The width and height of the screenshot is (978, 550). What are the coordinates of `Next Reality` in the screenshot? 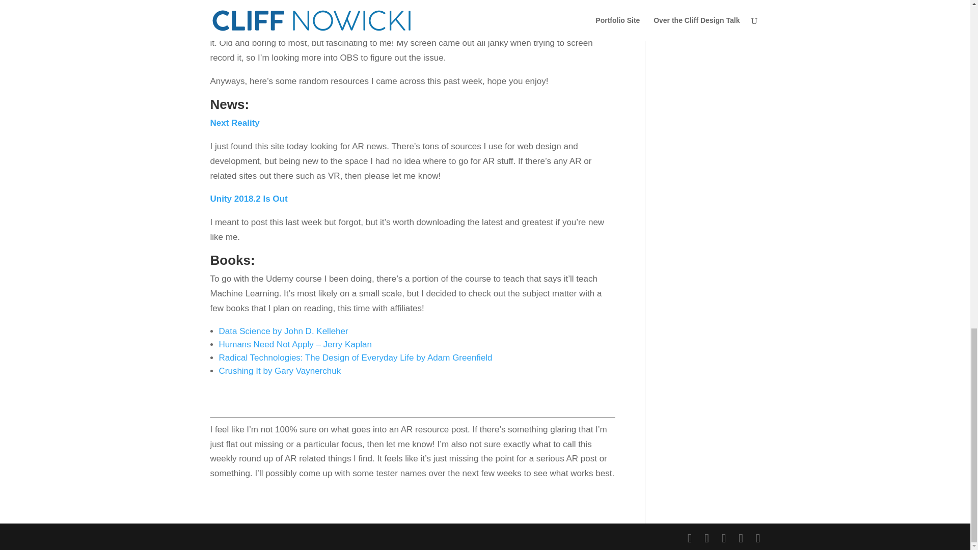 It's located at (234, 123).